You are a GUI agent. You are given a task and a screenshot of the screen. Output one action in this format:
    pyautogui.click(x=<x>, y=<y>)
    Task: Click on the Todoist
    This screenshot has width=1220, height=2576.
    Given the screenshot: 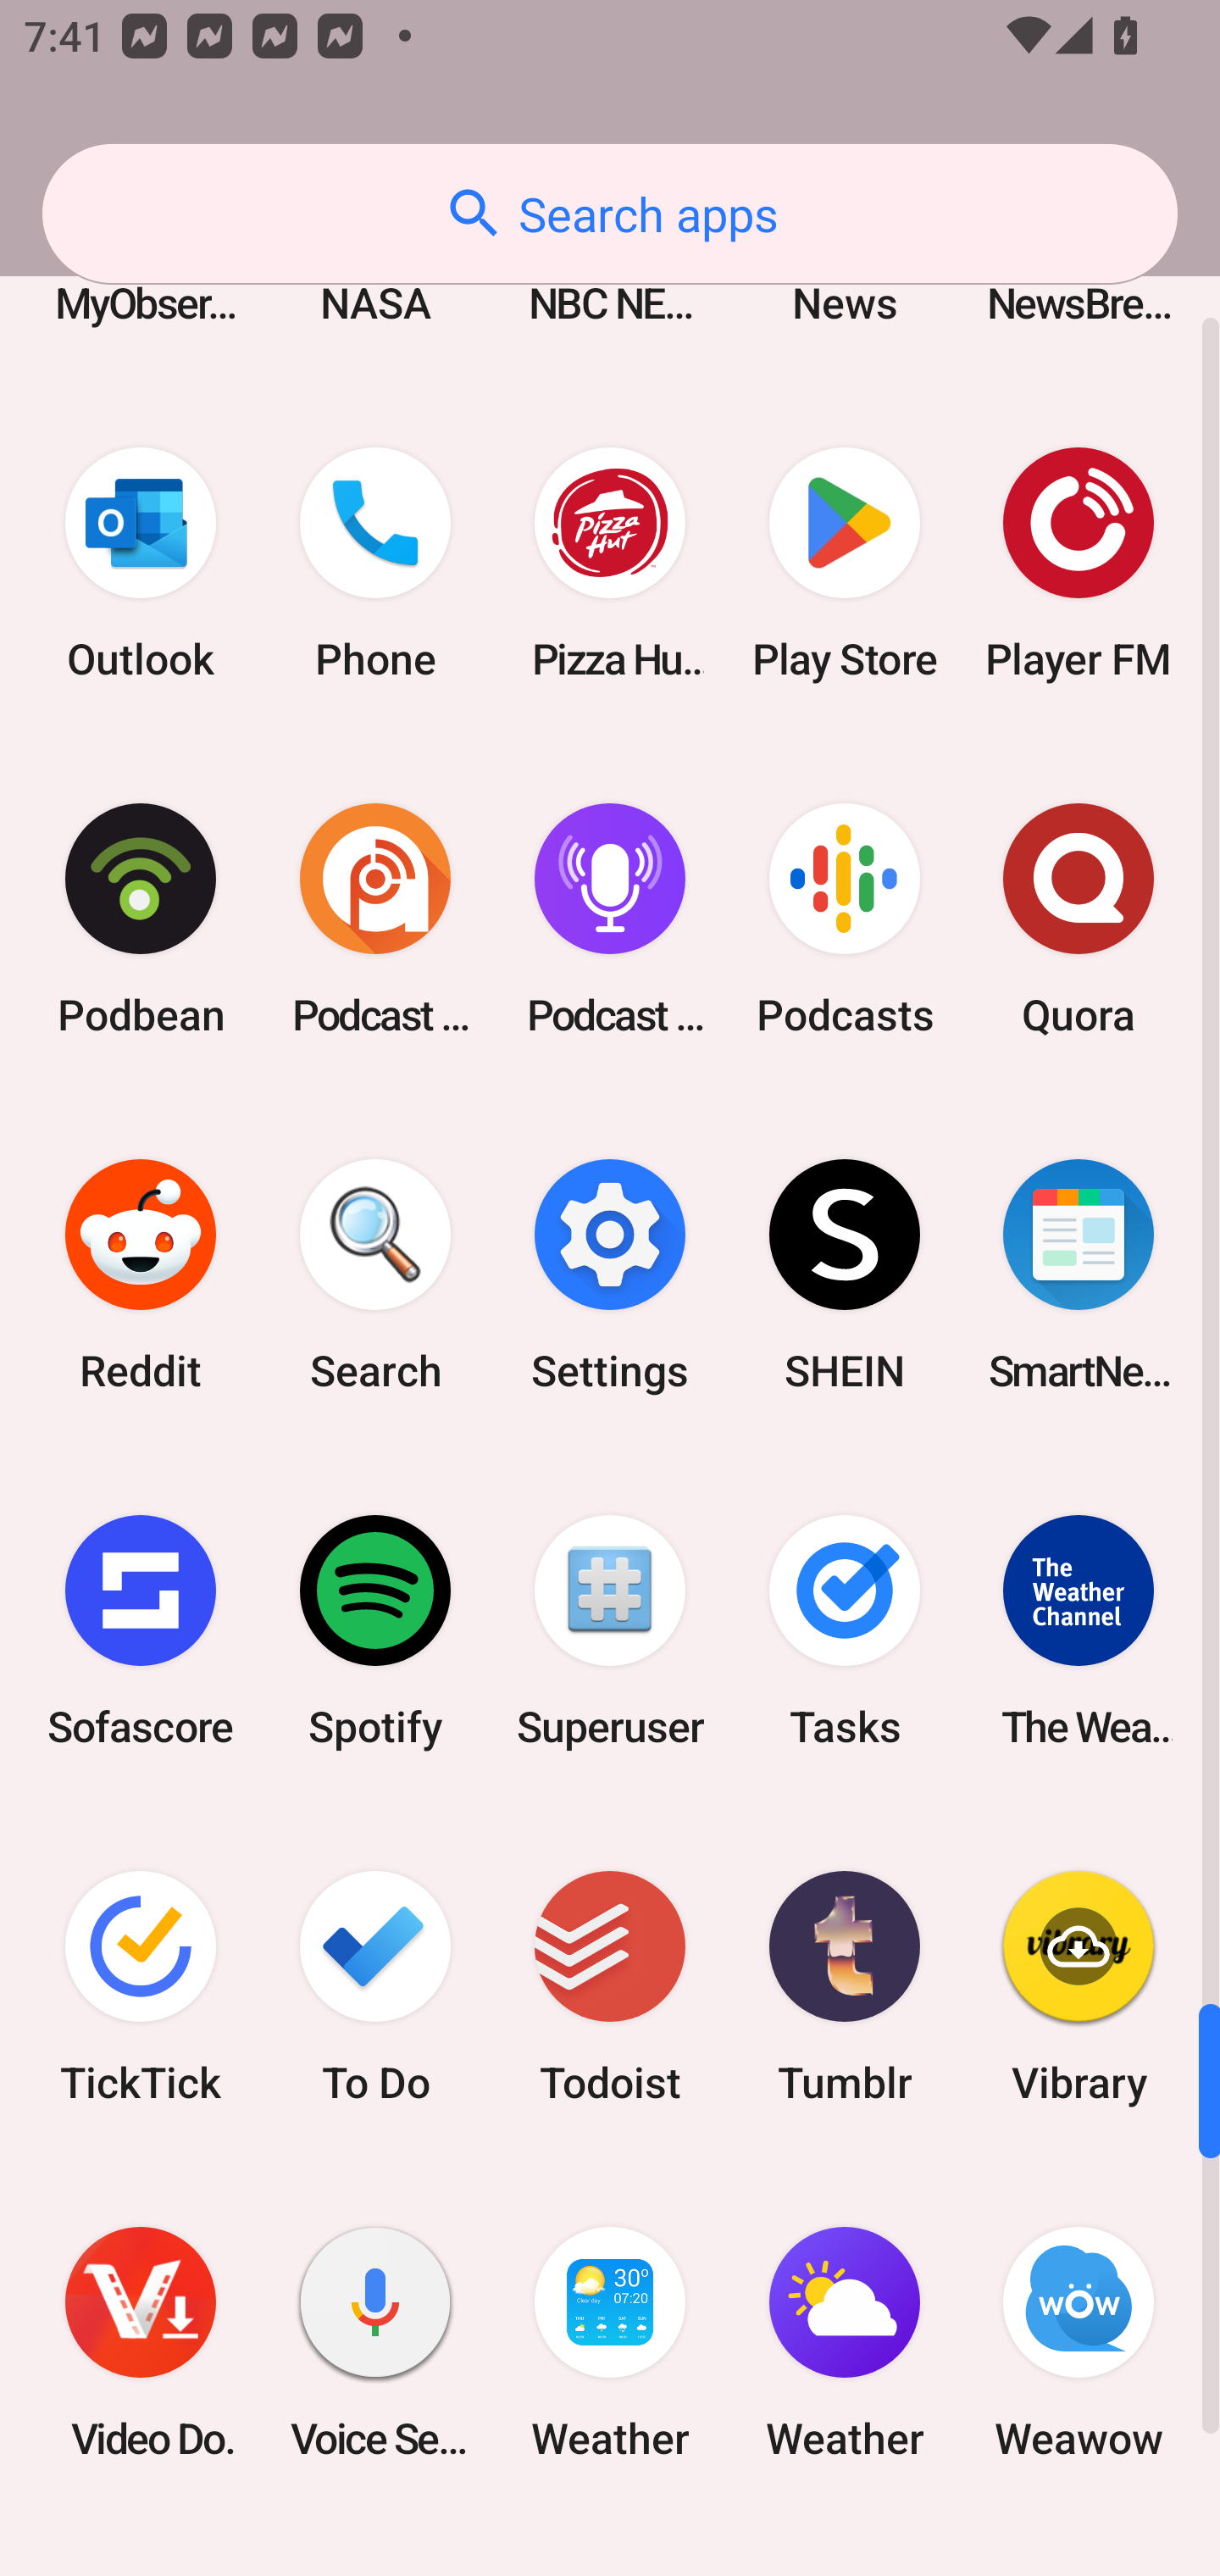 What is the action you would take?
    pyautogui.click(x=610, y=1986)
    